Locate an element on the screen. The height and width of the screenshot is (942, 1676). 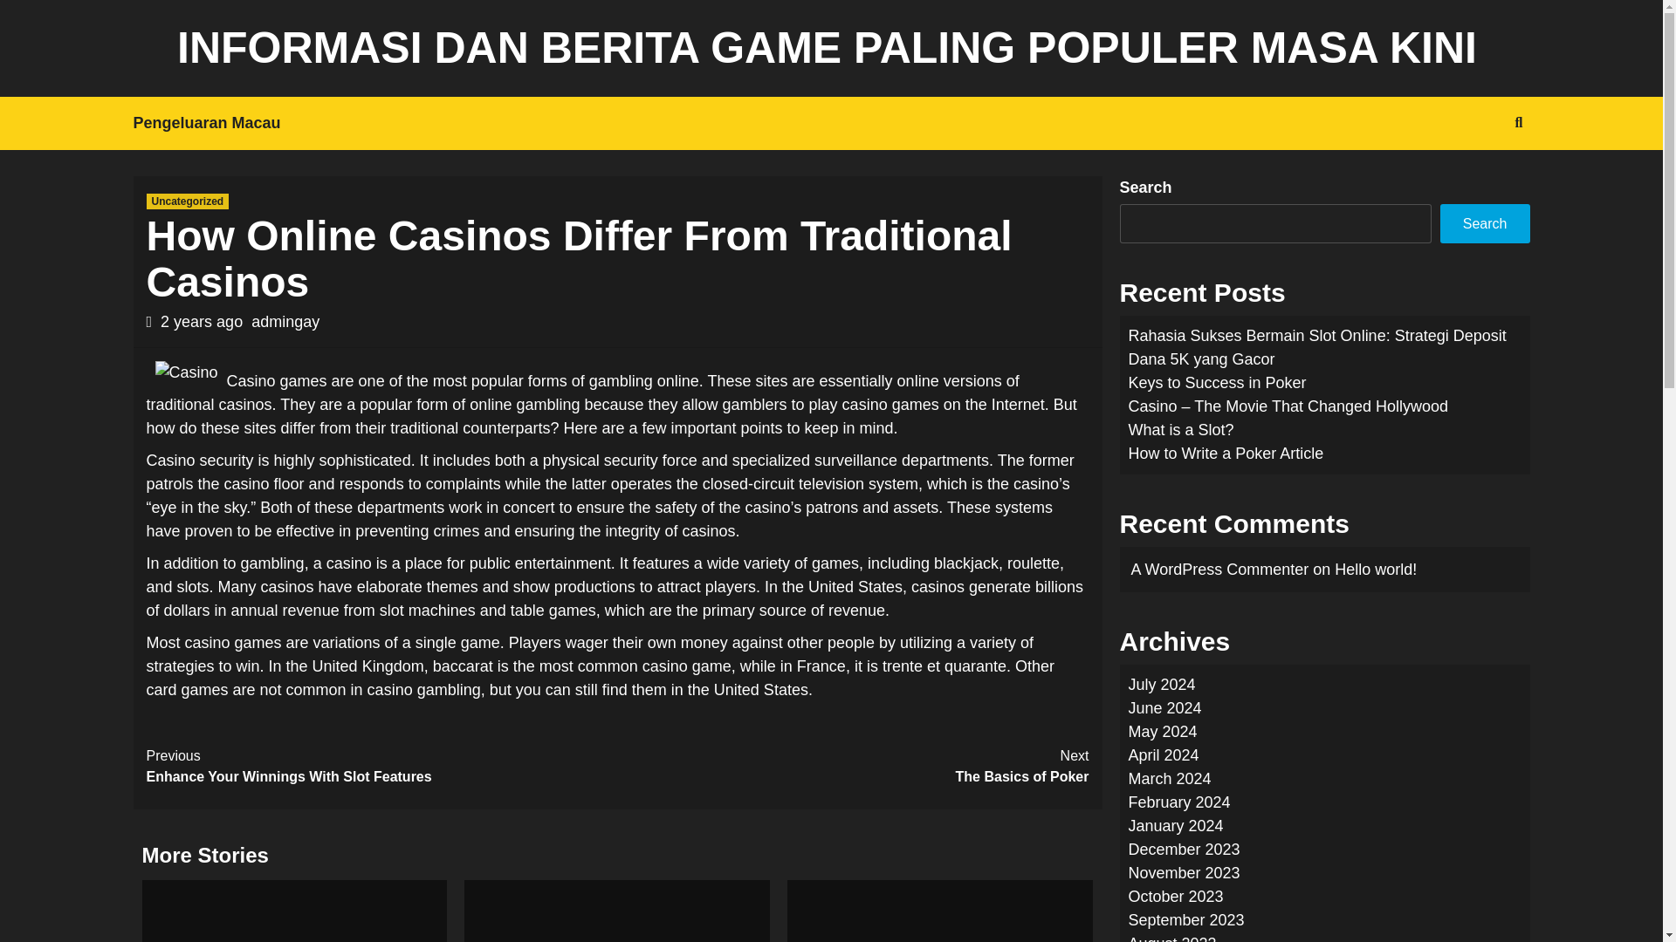
Uncategorized is located at coordinates (382, 766).